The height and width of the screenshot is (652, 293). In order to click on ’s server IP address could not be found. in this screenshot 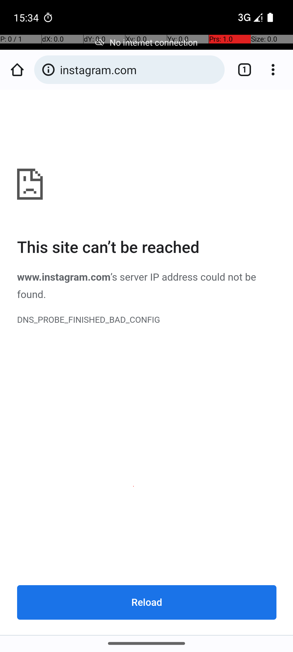, I will do `click(137, 286)`.